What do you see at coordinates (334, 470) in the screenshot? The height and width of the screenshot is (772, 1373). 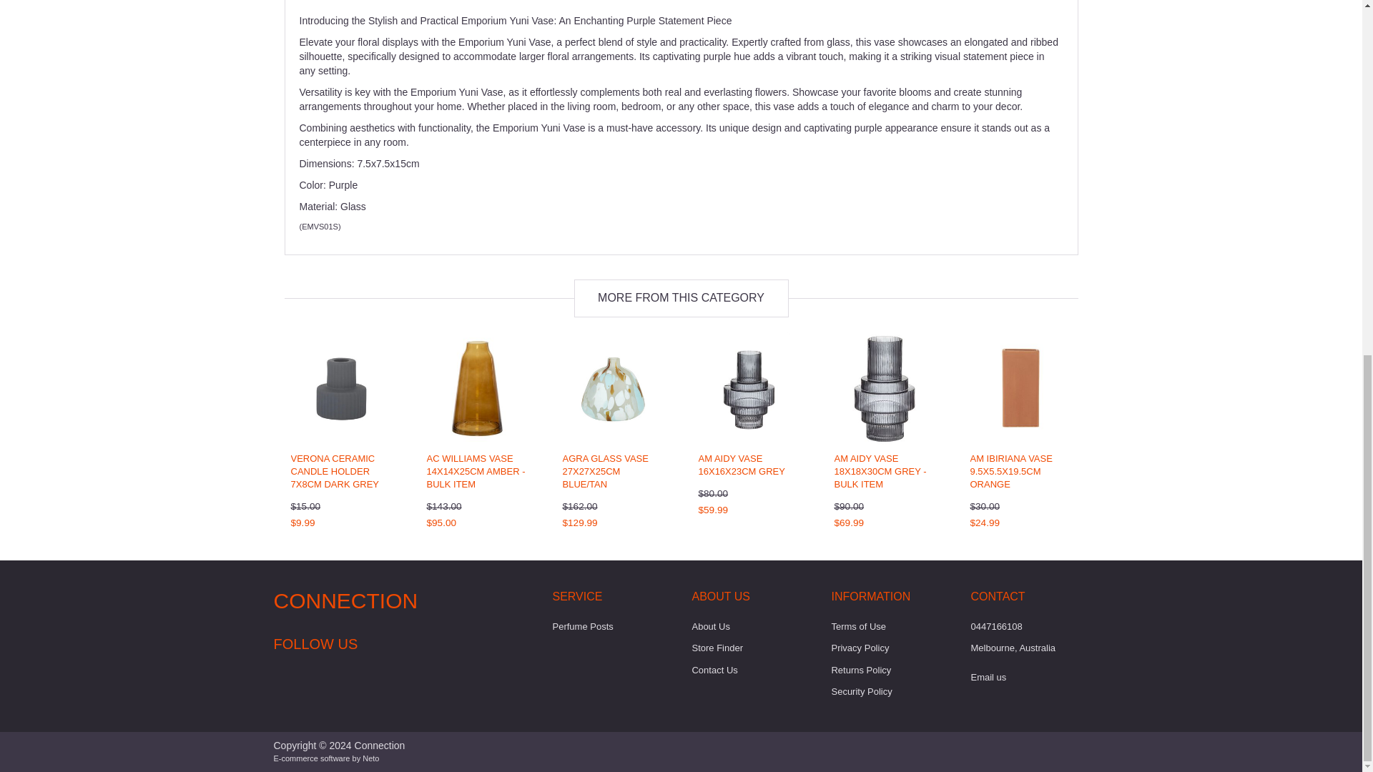 I see `Verona Ceramic Candle Holder 7x8cm Dark Grey` at bounding box center [334, 470].